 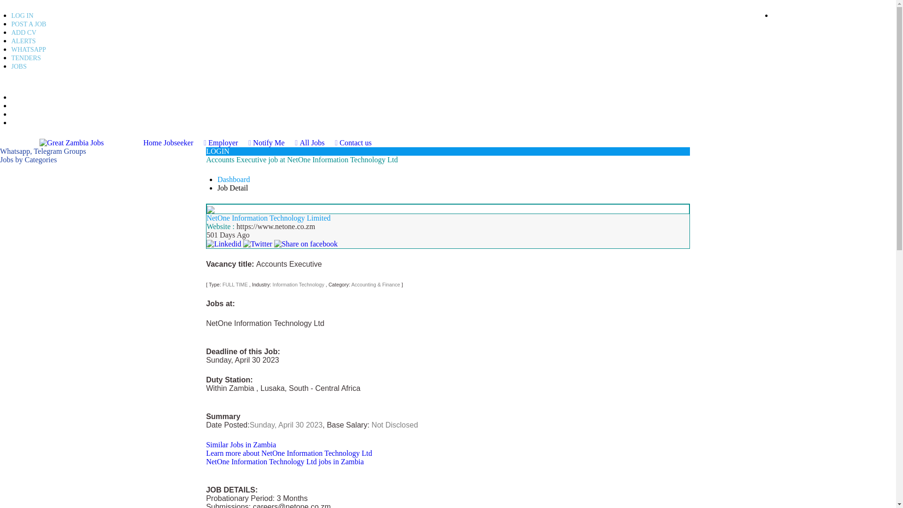 What do you see at coordinates (152, 143) in the screenshot?
I see `Home` at bounding box center [152, 143].